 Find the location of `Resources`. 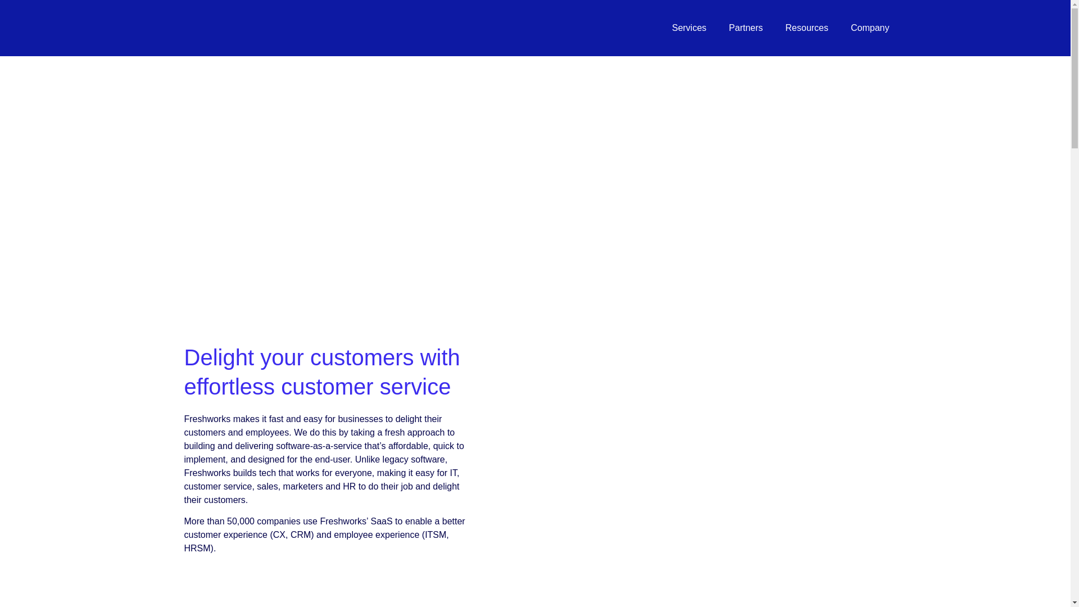

Resources is located at coordinates (807, 28).